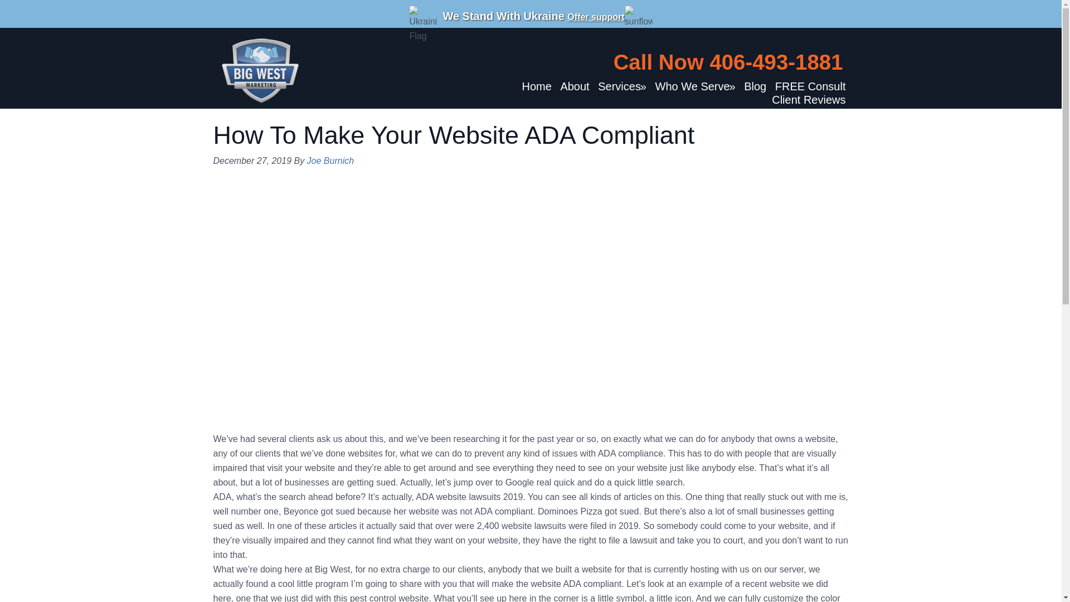 This screenshot has width=1070, height=602. Describe the element at coordinates (810, 86) in the screenshot. I see `FREE Consult` at that location.